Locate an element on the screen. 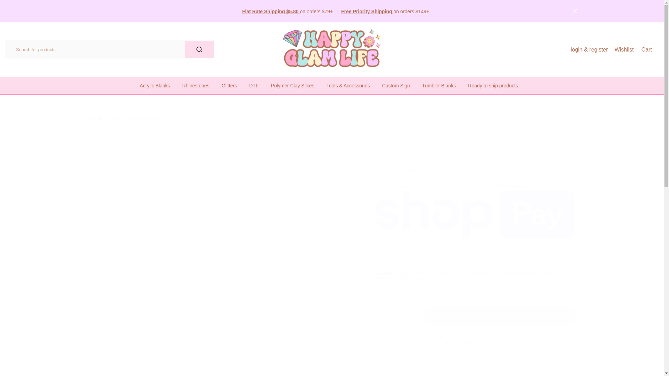 Image resolution: width=669 pixels, height=376 pixels. Polymer Clay Slices is located at coordinates (293, 86).